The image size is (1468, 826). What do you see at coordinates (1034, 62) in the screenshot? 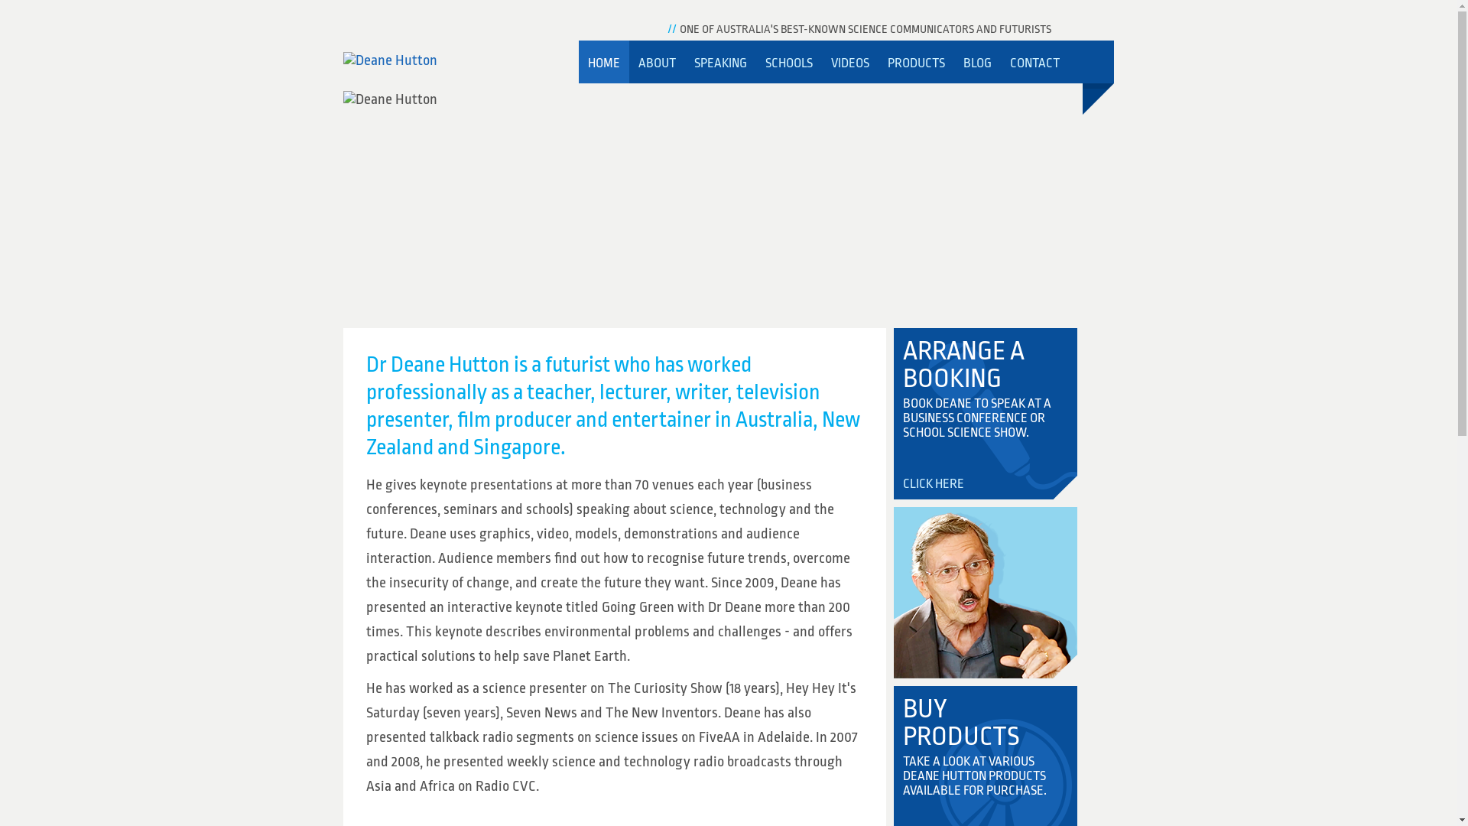
I see `CONTACT` at bounding box center [1034, 62].